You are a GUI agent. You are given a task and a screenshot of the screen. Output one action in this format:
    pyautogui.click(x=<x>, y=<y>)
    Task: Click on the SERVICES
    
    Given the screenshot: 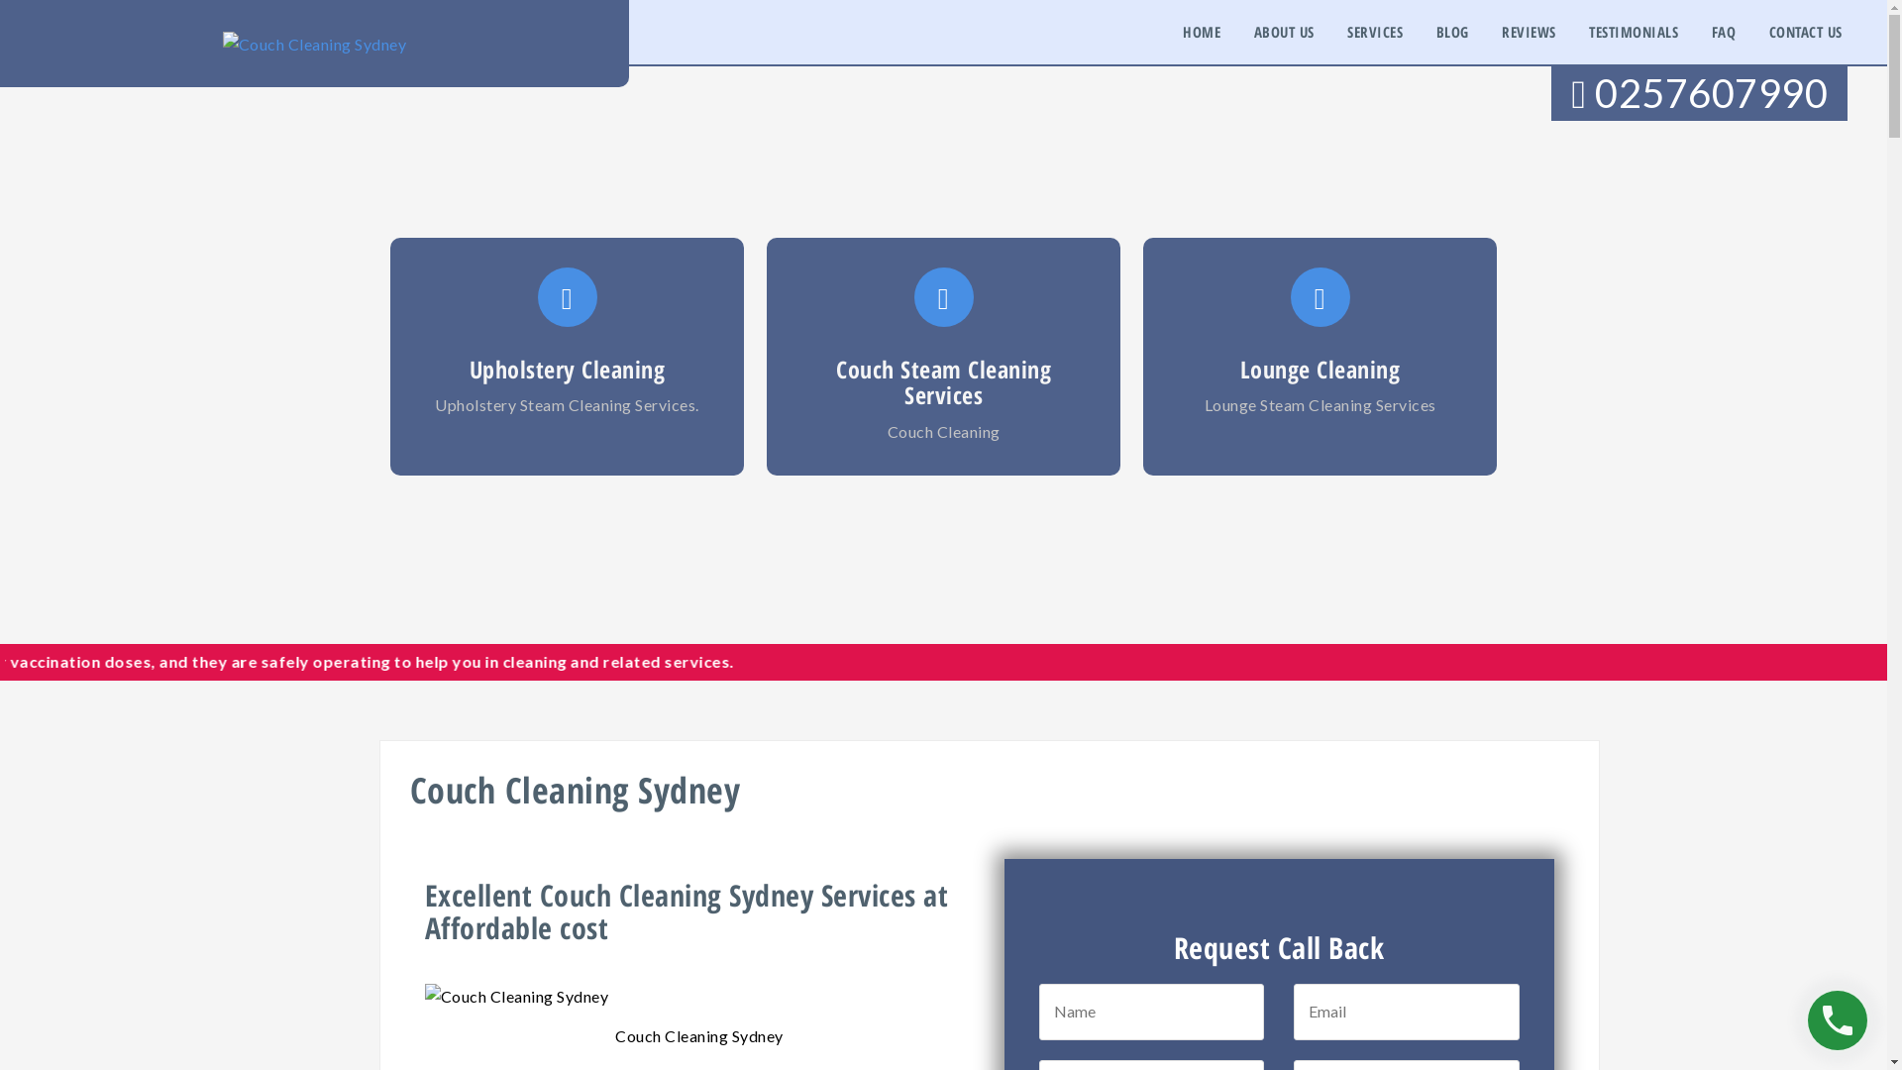 What is the action you would take?
    pyautogui.click(x=1375, y=32)
    